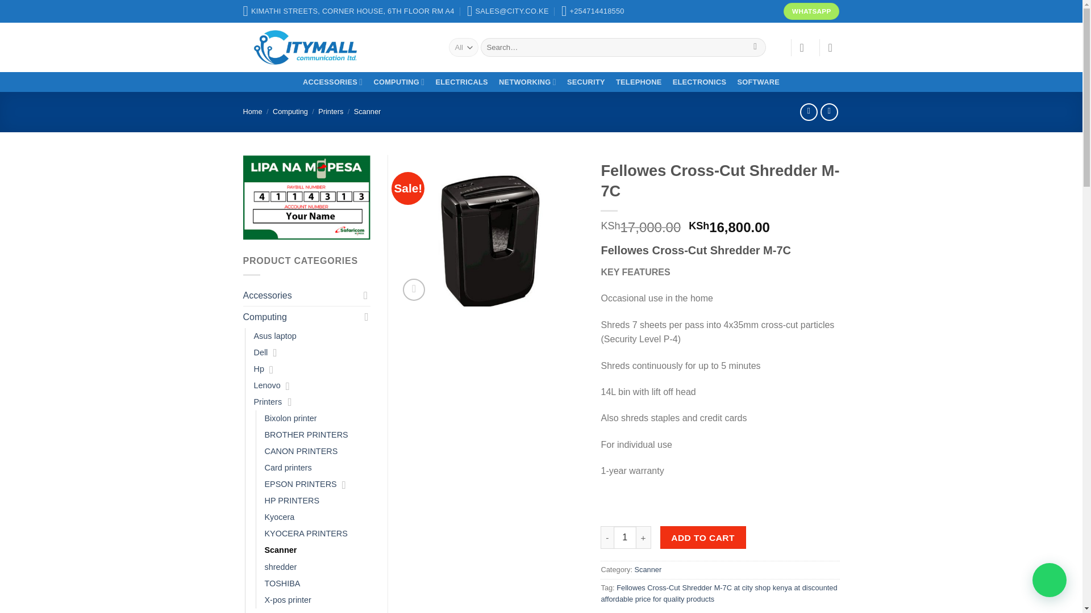 Image resolution: width=1091 pixels, height=613 pixels. What do you see at coordinates (624, 537) in the screenshot?
I see `1` at bounding box center [624, 537].